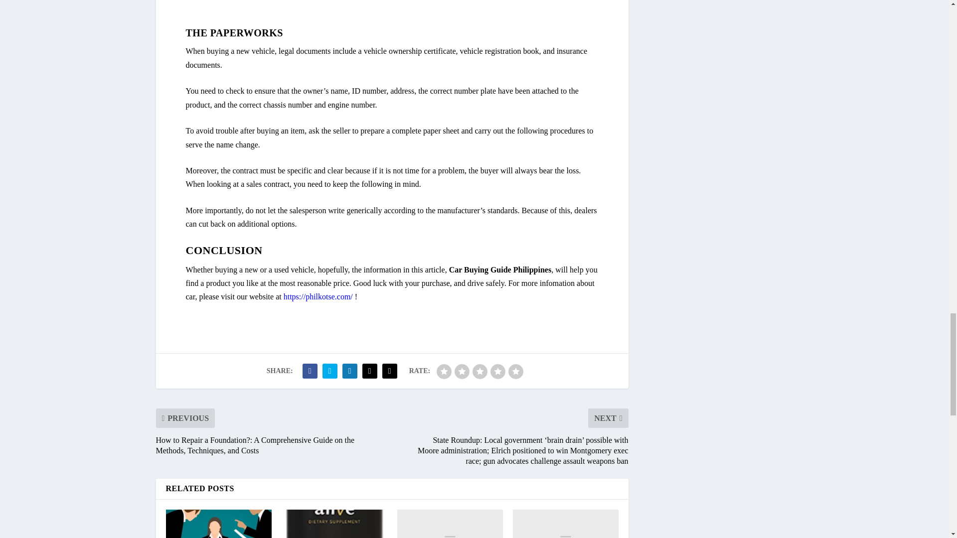  I want to click on bad, so click(444, 372).